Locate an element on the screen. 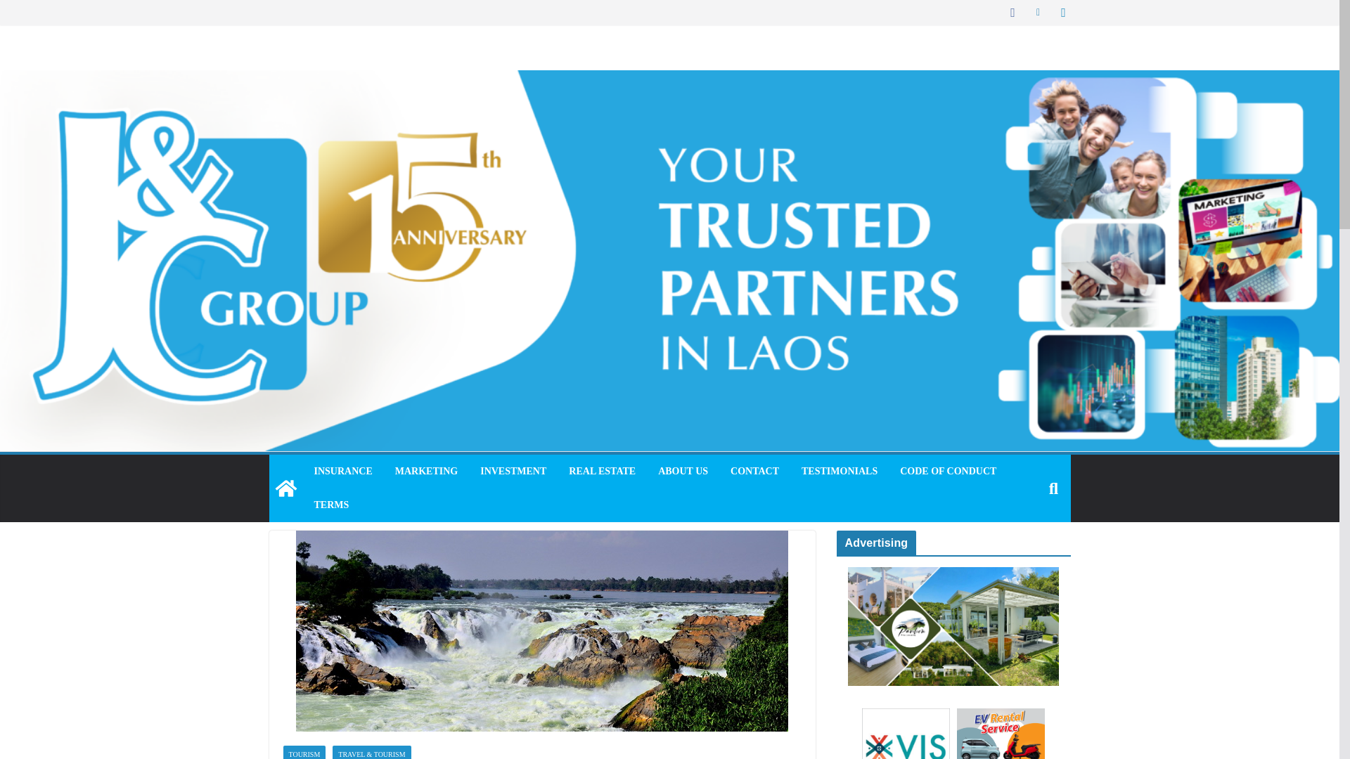 The height and width of the screenshot is (759, 1350). REAL ESTATE is located at coordinates (602, 471).